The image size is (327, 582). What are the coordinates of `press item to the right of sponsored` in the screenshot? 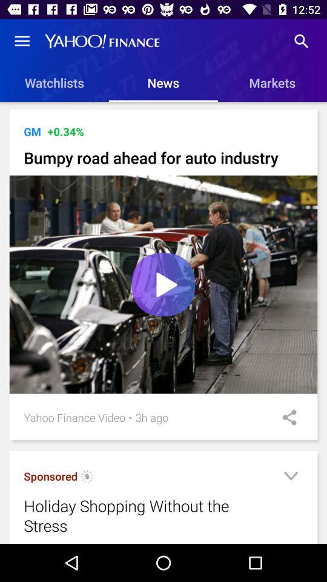 It's located at (87, 478).